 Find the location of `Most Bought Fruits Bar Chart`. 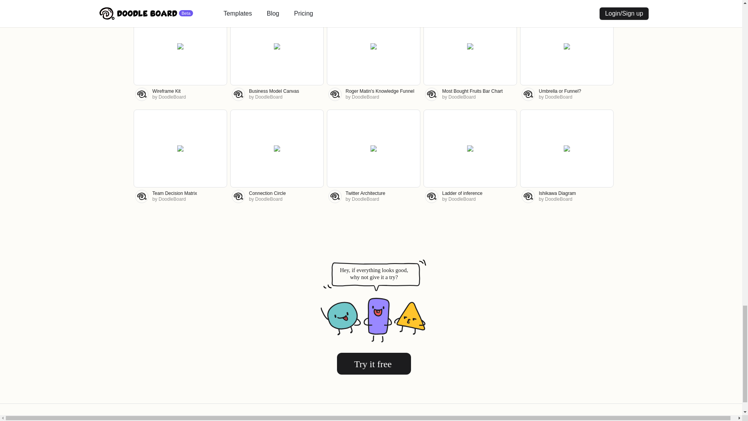

Most Bought Fruits Bar Chart is located at coordinates (472, 91).